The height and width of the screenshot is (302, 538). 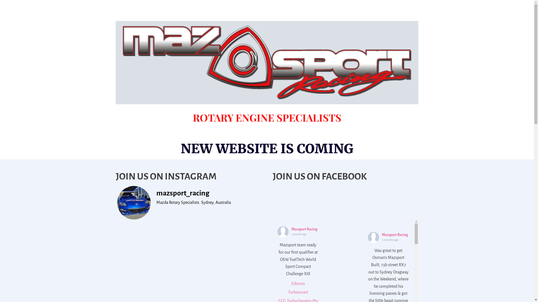 What do you see at coordinates (395, 235) in the screenshot?
I see `Mazsport Racing` at bounding box center [395, 235].